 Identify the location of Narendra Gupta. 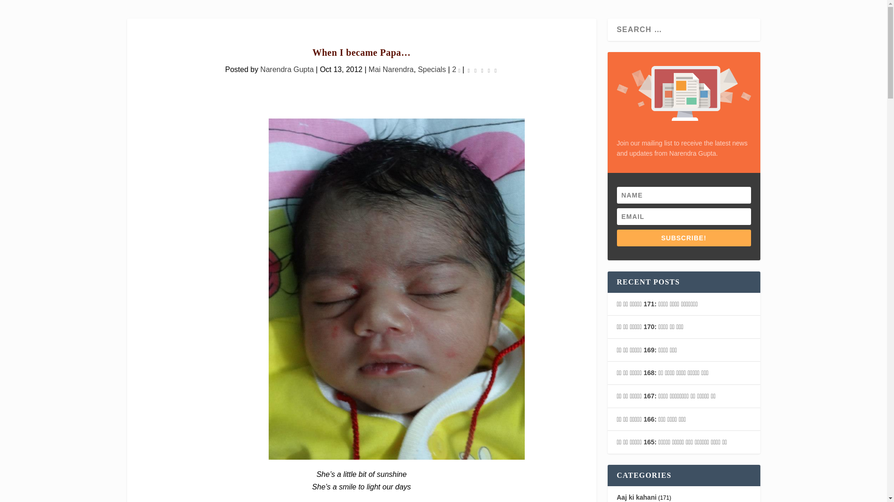
(287, 69).